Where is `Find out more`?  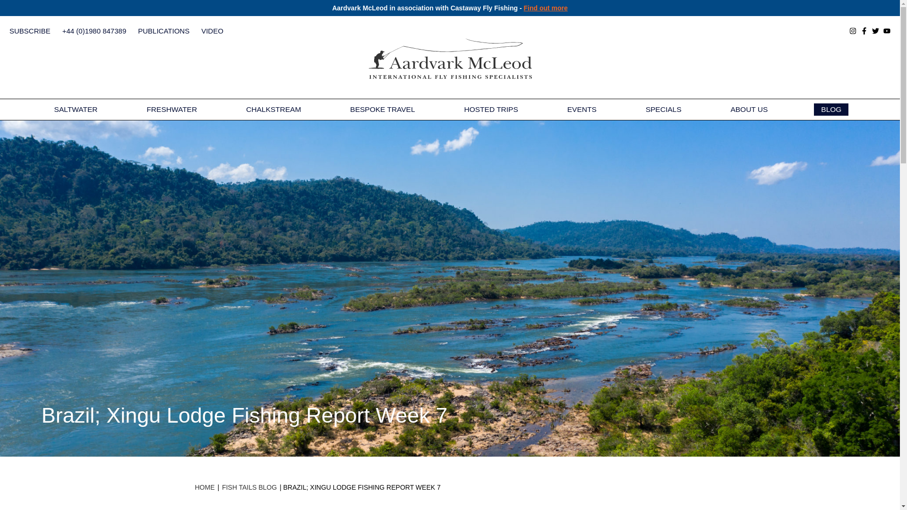
Find out more is located at coordinates (545, 8).